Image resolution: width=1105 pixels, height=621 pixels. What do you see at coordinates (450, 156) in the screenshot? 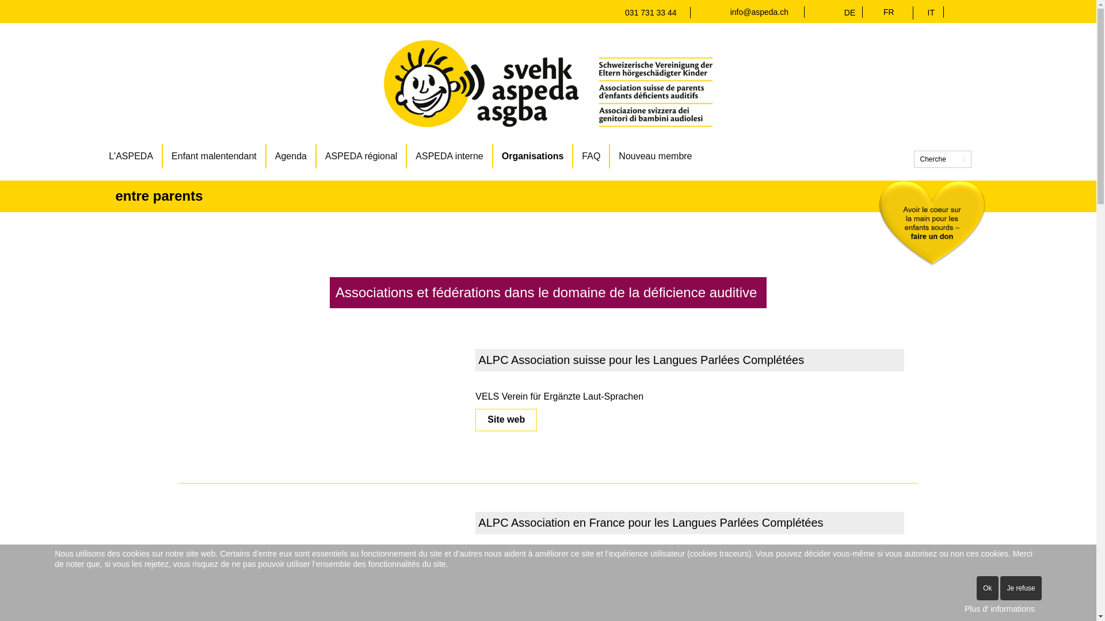
I see `ASPEDA interne` at bounding box center [450, 156].